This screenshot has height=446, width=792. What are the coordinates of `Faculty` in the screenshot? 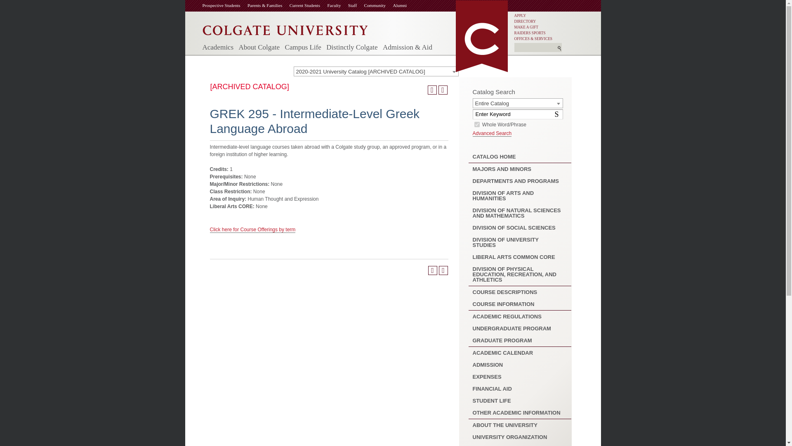 It's located at (337, 5).